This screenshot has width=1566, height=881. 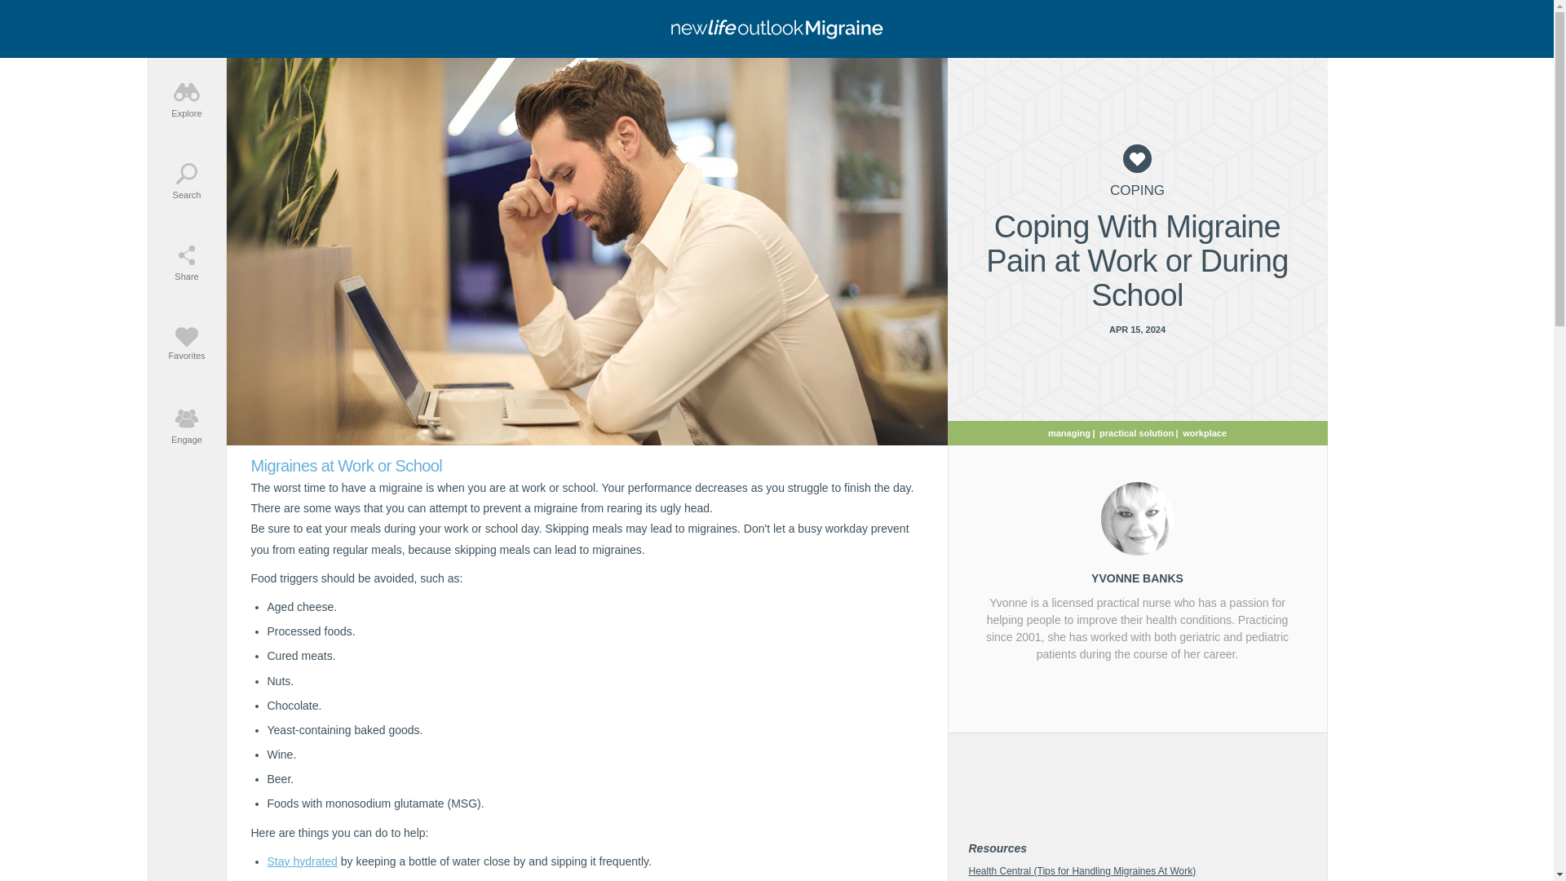 I want to click on Using Medication to Safely Treat Migraine Pain, so click(x=140, y=552).